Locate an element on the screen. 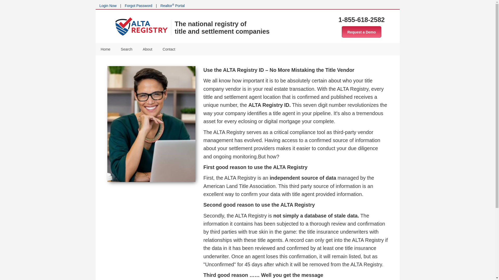 This screenshot has width=499, height=280. Forgot Password is located at coordinates (138, 6).